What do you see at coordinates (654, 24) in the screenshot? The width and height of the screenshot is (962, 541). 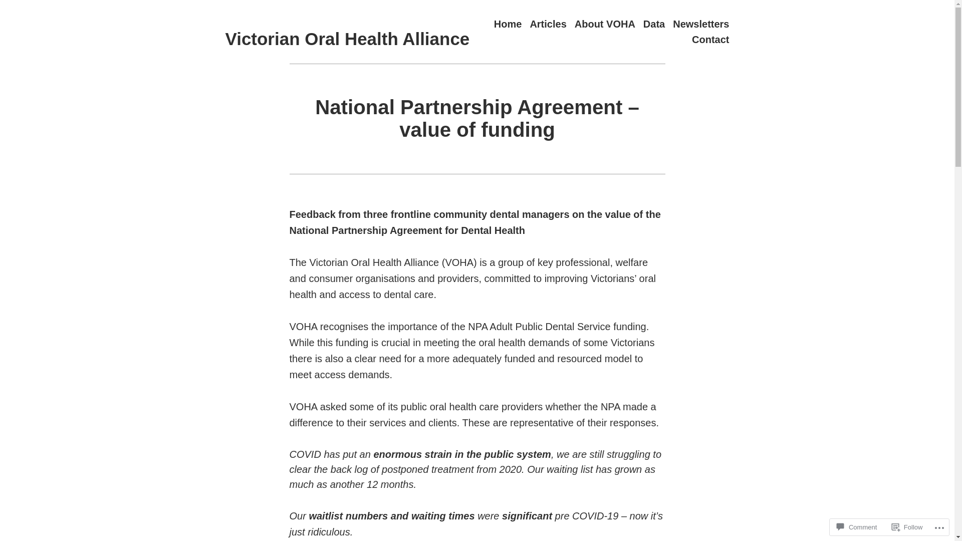 I see `Data` at bounding box center [654, 24].